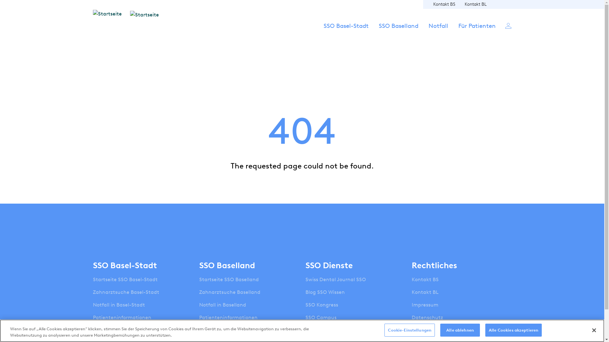 This screenshot has height=342, width=609. I want to click on Apply, so click(396, 183).